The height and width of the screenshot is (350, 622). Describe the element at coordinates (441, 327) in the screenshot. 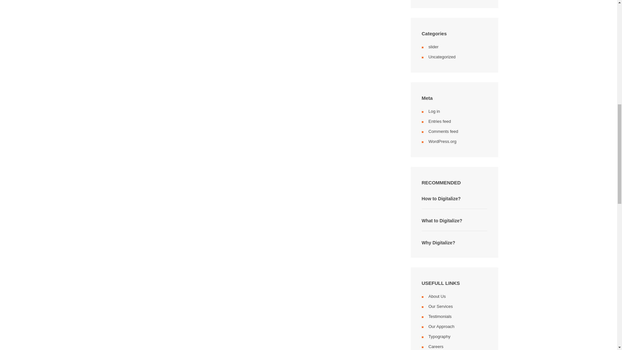

I see `Our Approach` at that location.